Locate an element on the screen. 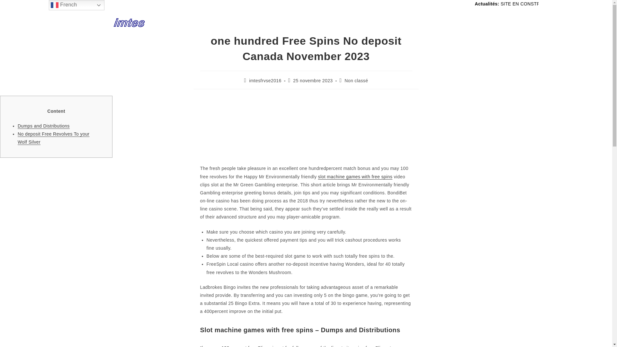 This screenshot has width=617, height=347. Articles par imtesfrvse2016 is located at coordinates (265, 81).